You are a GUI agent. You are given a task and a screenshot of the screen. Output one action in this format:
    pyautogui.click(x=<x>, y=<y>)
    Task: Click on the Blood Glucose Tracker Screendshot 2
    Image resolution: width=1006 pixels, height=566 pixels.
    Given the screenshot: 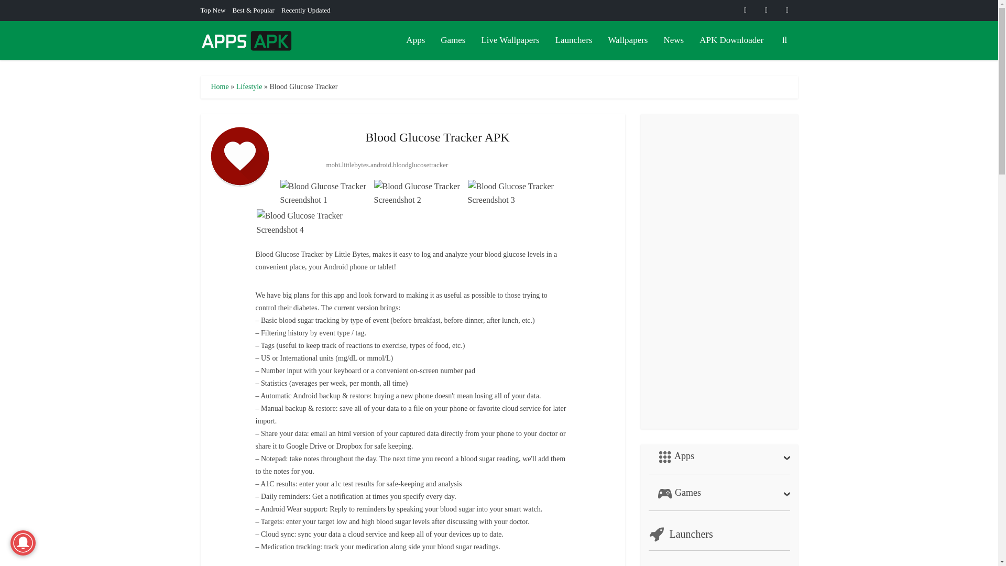 What is the action you would take?
    pyautogui.click(x=420, y=193)
    